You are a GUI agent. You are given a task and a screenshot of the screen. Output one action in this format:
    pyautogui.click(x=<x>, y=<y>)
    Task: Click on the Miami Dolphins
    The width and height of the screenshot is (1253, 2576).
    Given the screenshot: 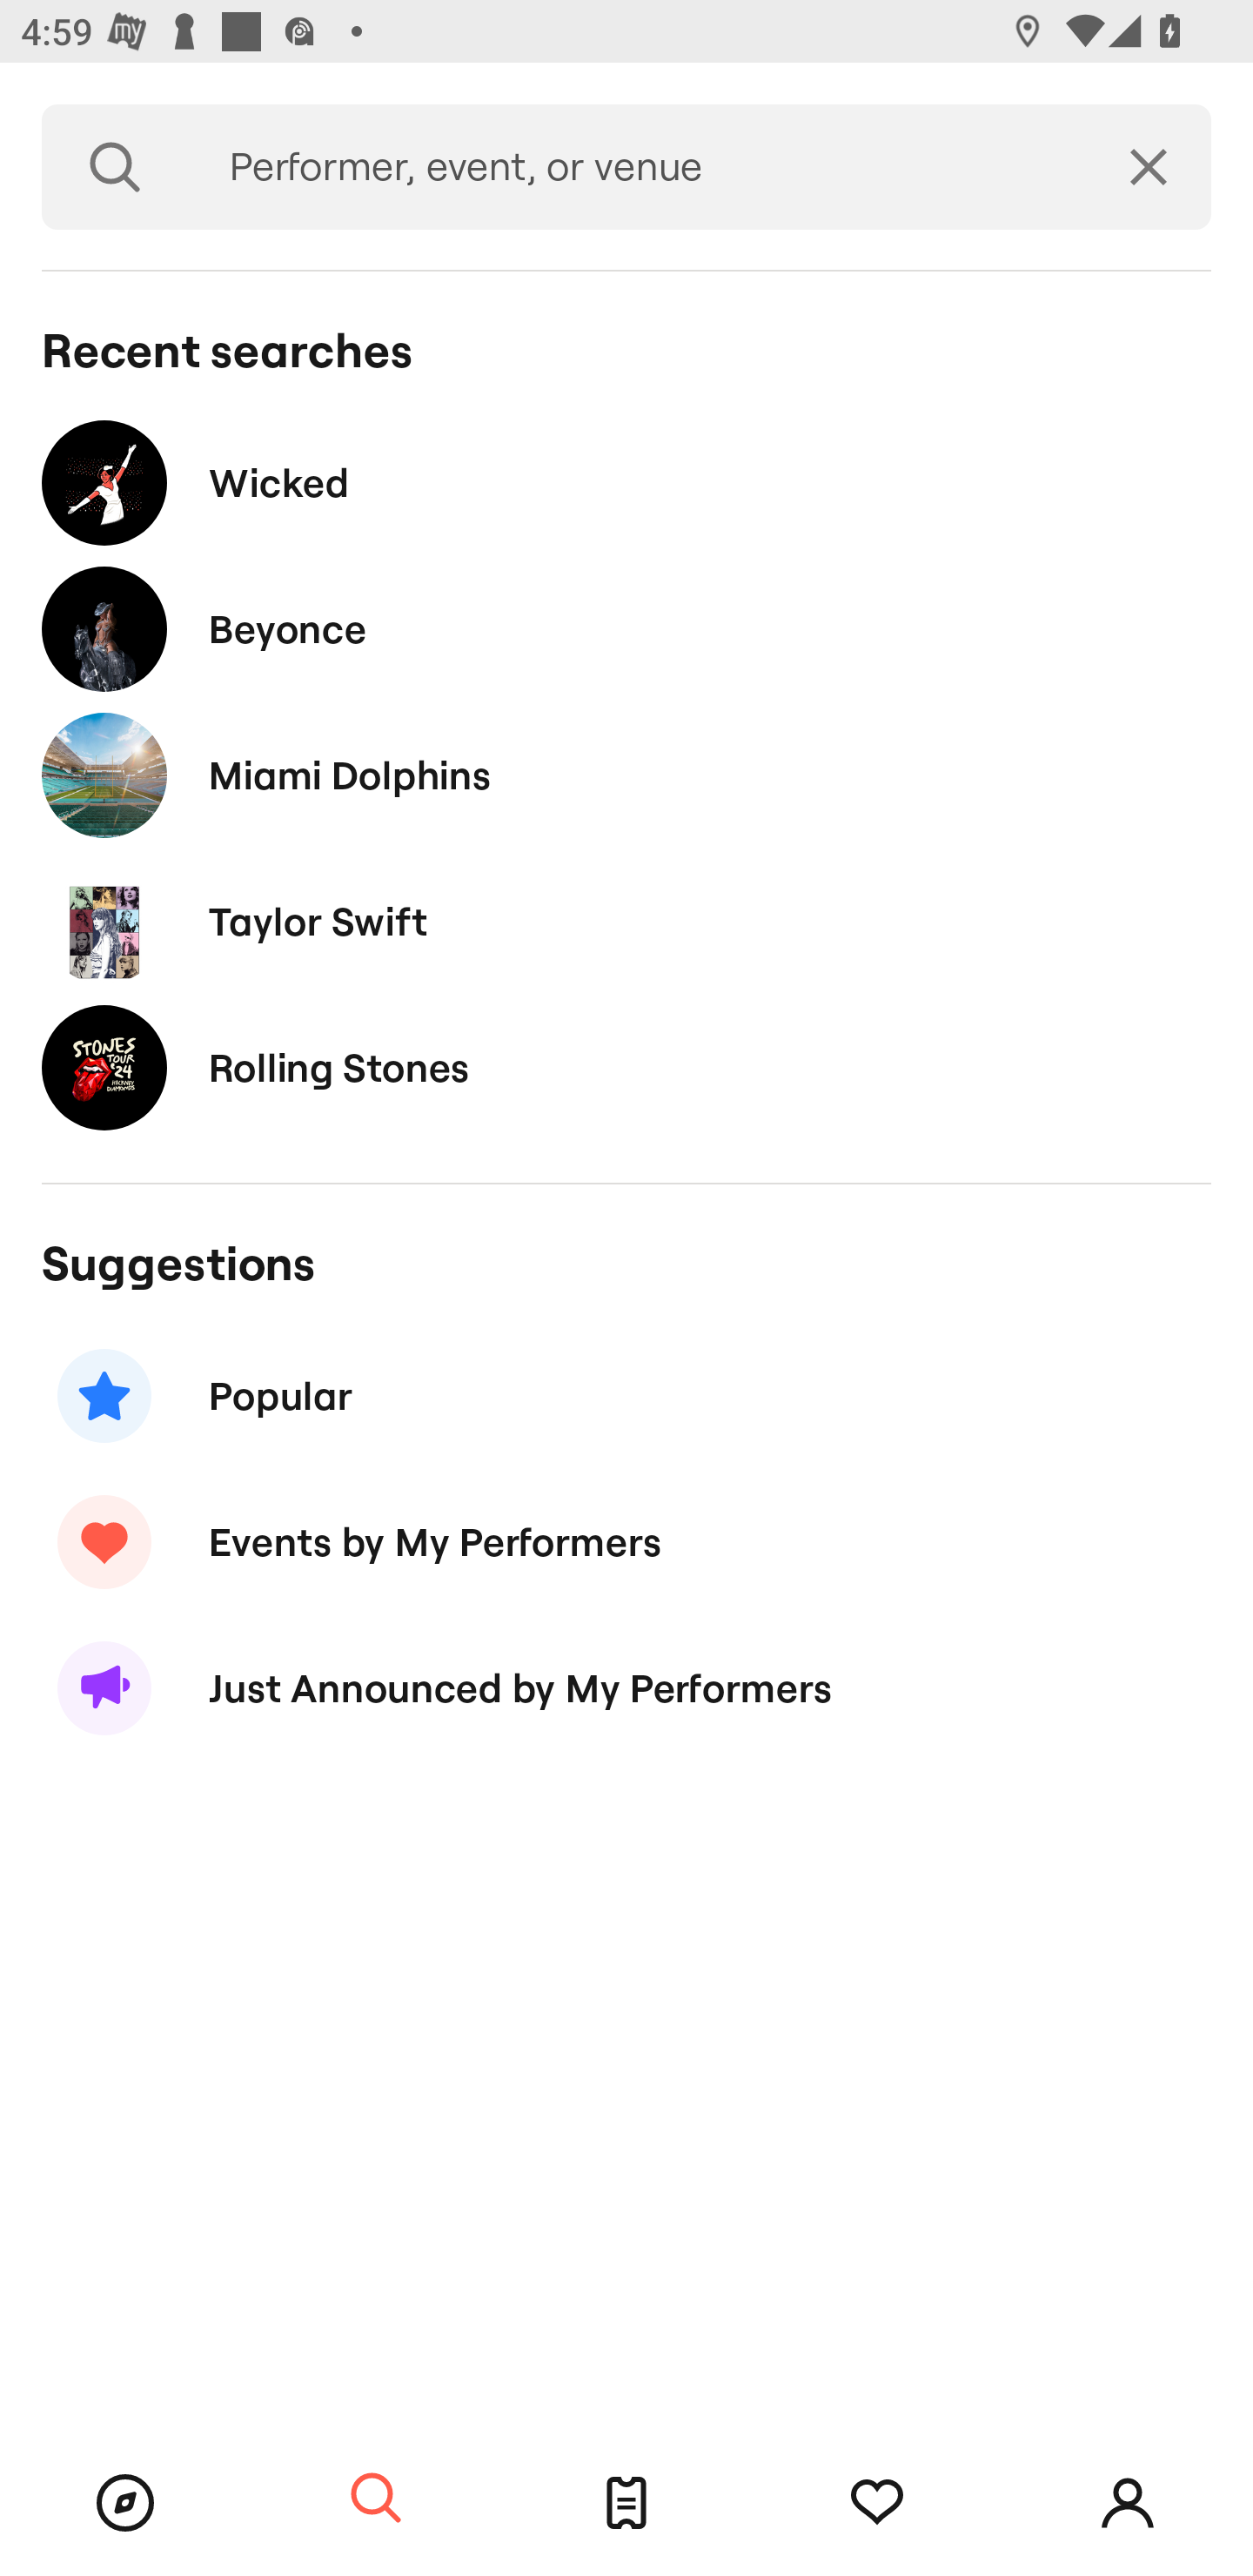 What is the action you would take?
    pyautogui.click(x=626, y=775)
    